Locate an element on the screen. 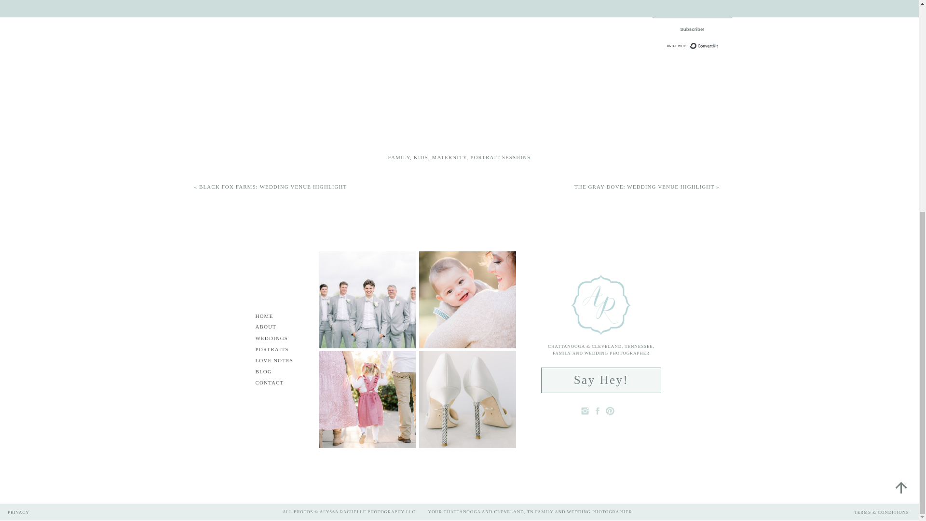 This screenshot has width=926, height=521. PORTRAIT SESSIONS is located at coordinates (501, 157).